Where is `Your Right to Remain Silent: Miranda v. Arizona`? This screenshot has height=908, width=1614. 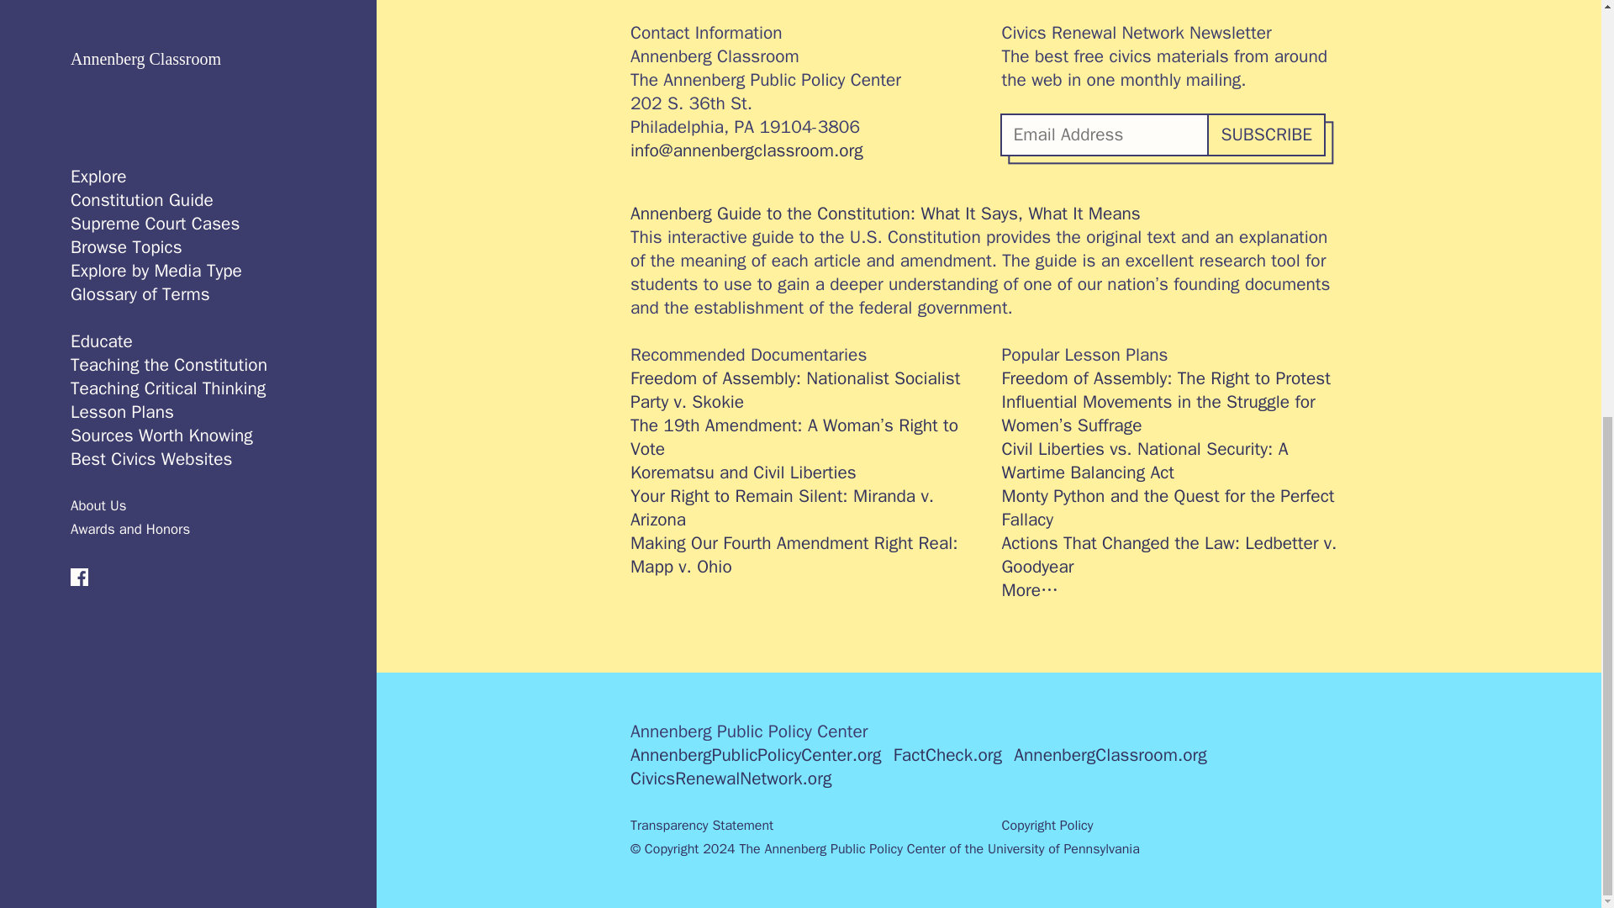
Your Right to Remain Silent: Miranda v. Arizona is located at coordinates (804, 507).